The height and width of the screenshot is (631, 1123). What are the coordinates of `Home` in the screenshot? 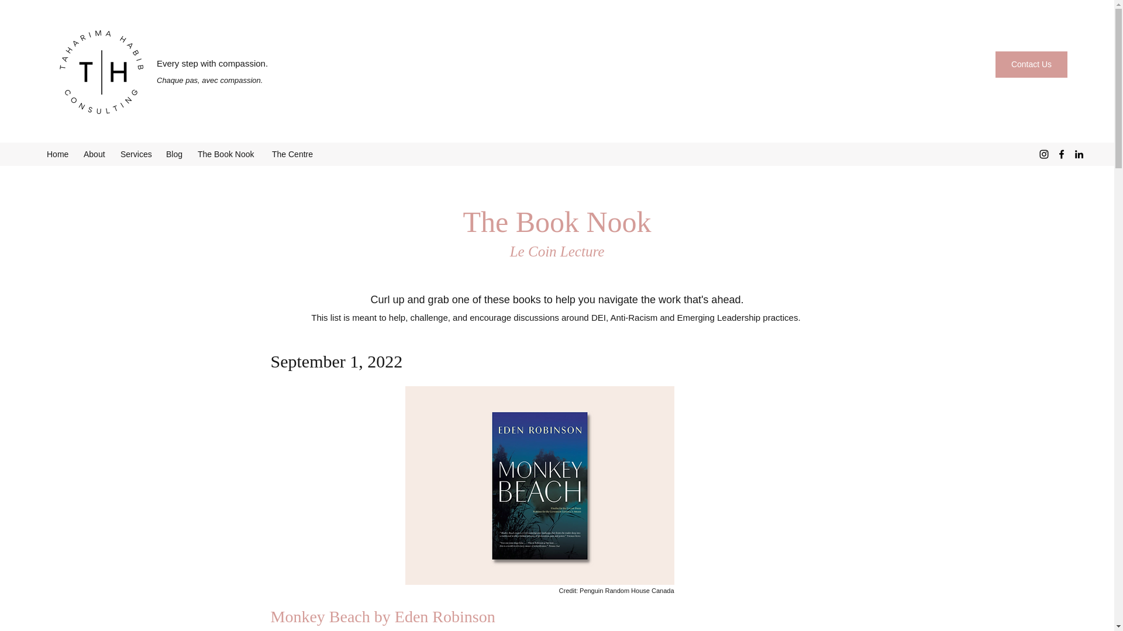 It's located at (58, 154).